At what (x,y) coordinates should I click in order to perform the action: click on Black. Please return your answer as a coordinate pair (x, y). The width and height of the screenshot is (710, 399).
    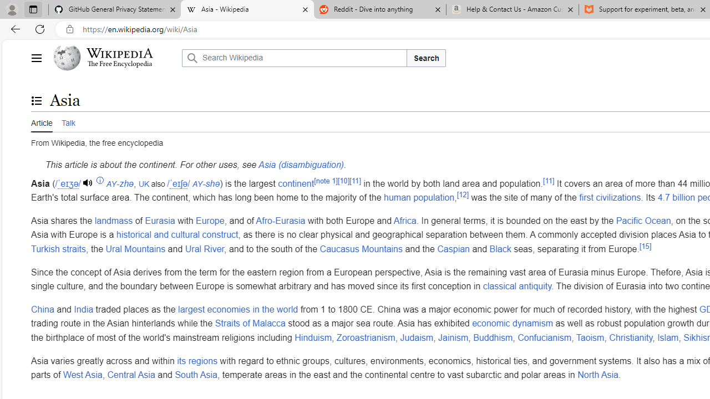
    Looking at the image, I should click on (500, 248).